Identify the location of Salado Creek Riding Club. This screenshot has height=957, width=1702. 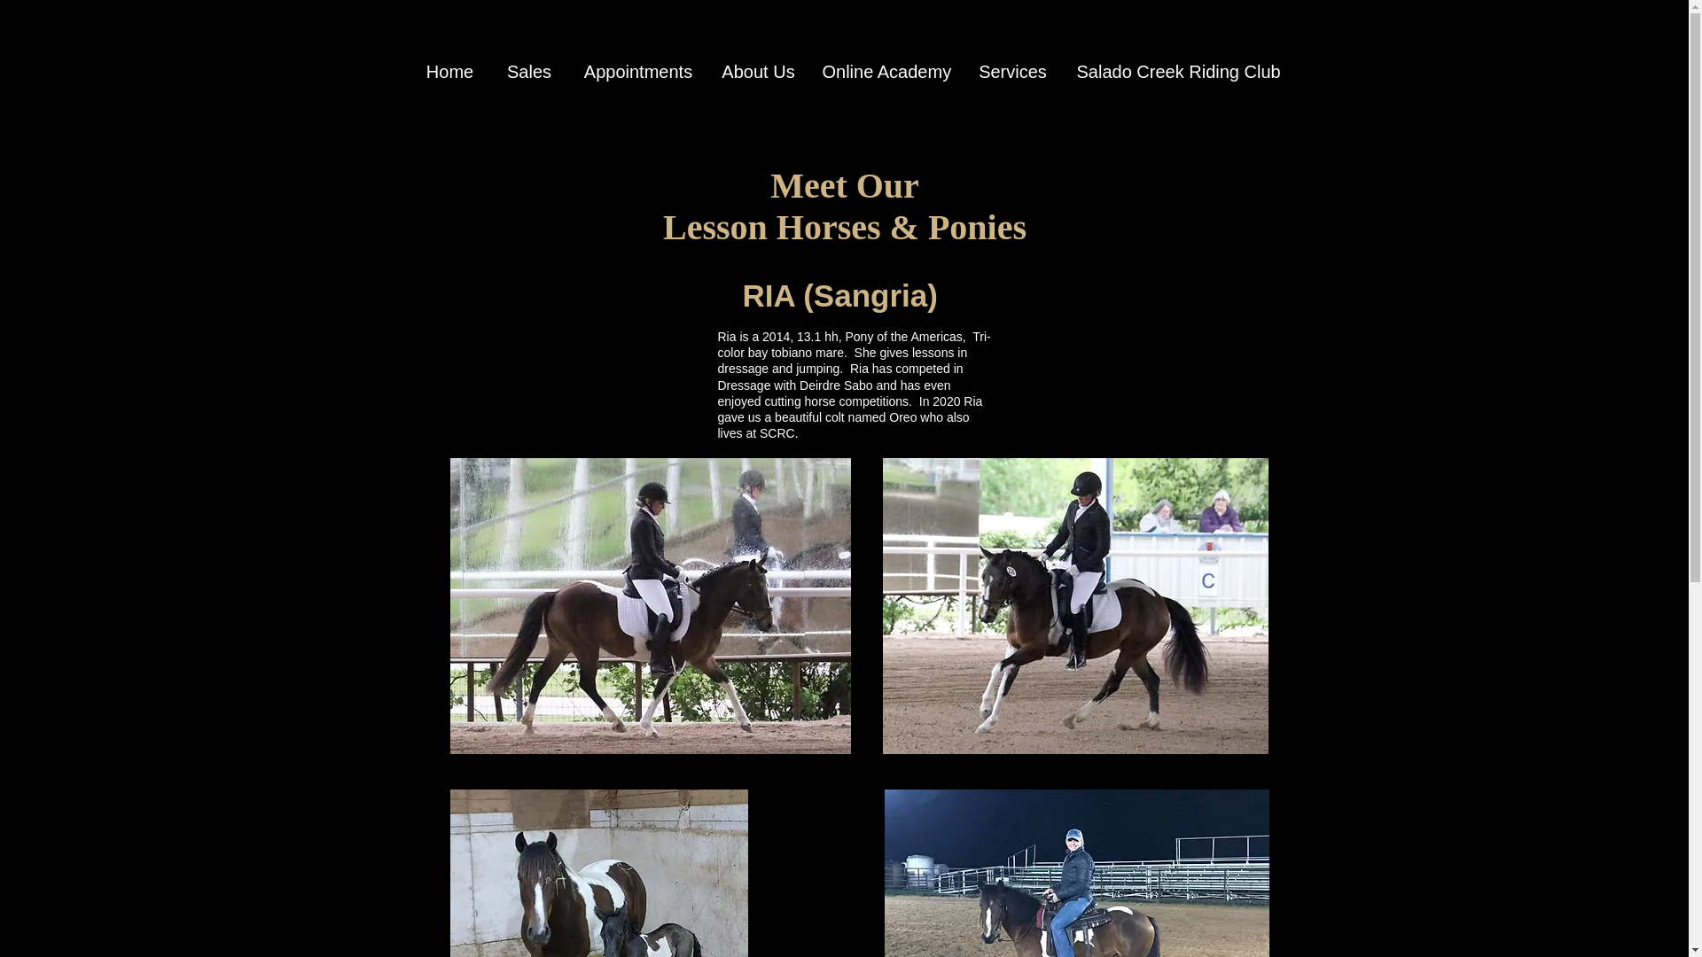
(1172, 72).